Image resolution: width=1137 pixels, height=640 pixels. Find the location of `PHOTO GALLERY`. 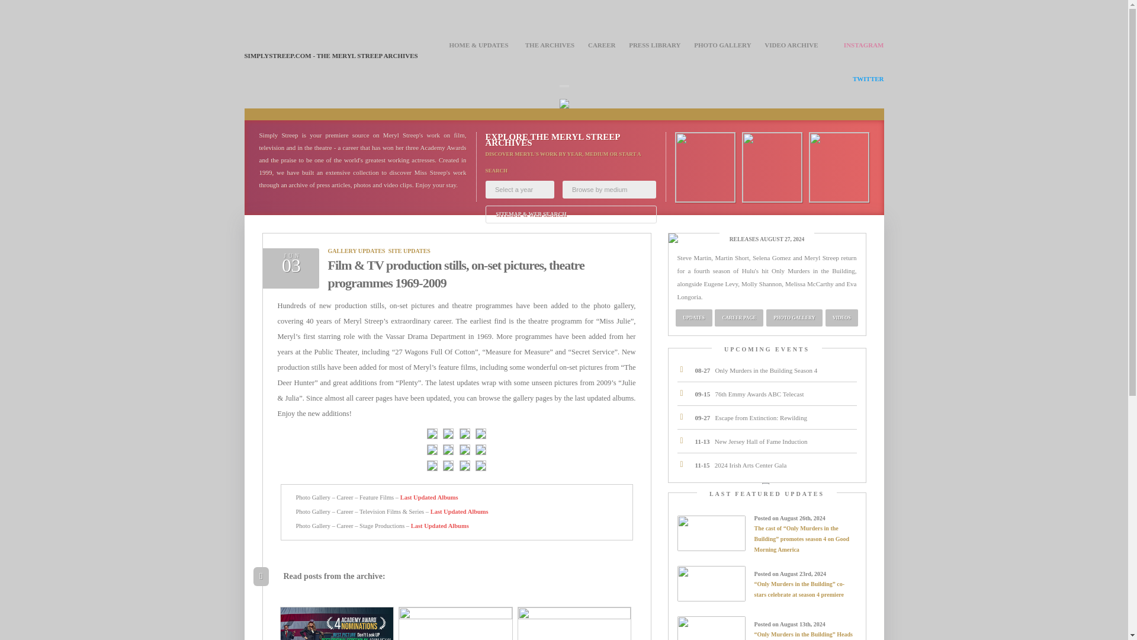

PHOTO GALLERY is located at coordinates (722, 45).